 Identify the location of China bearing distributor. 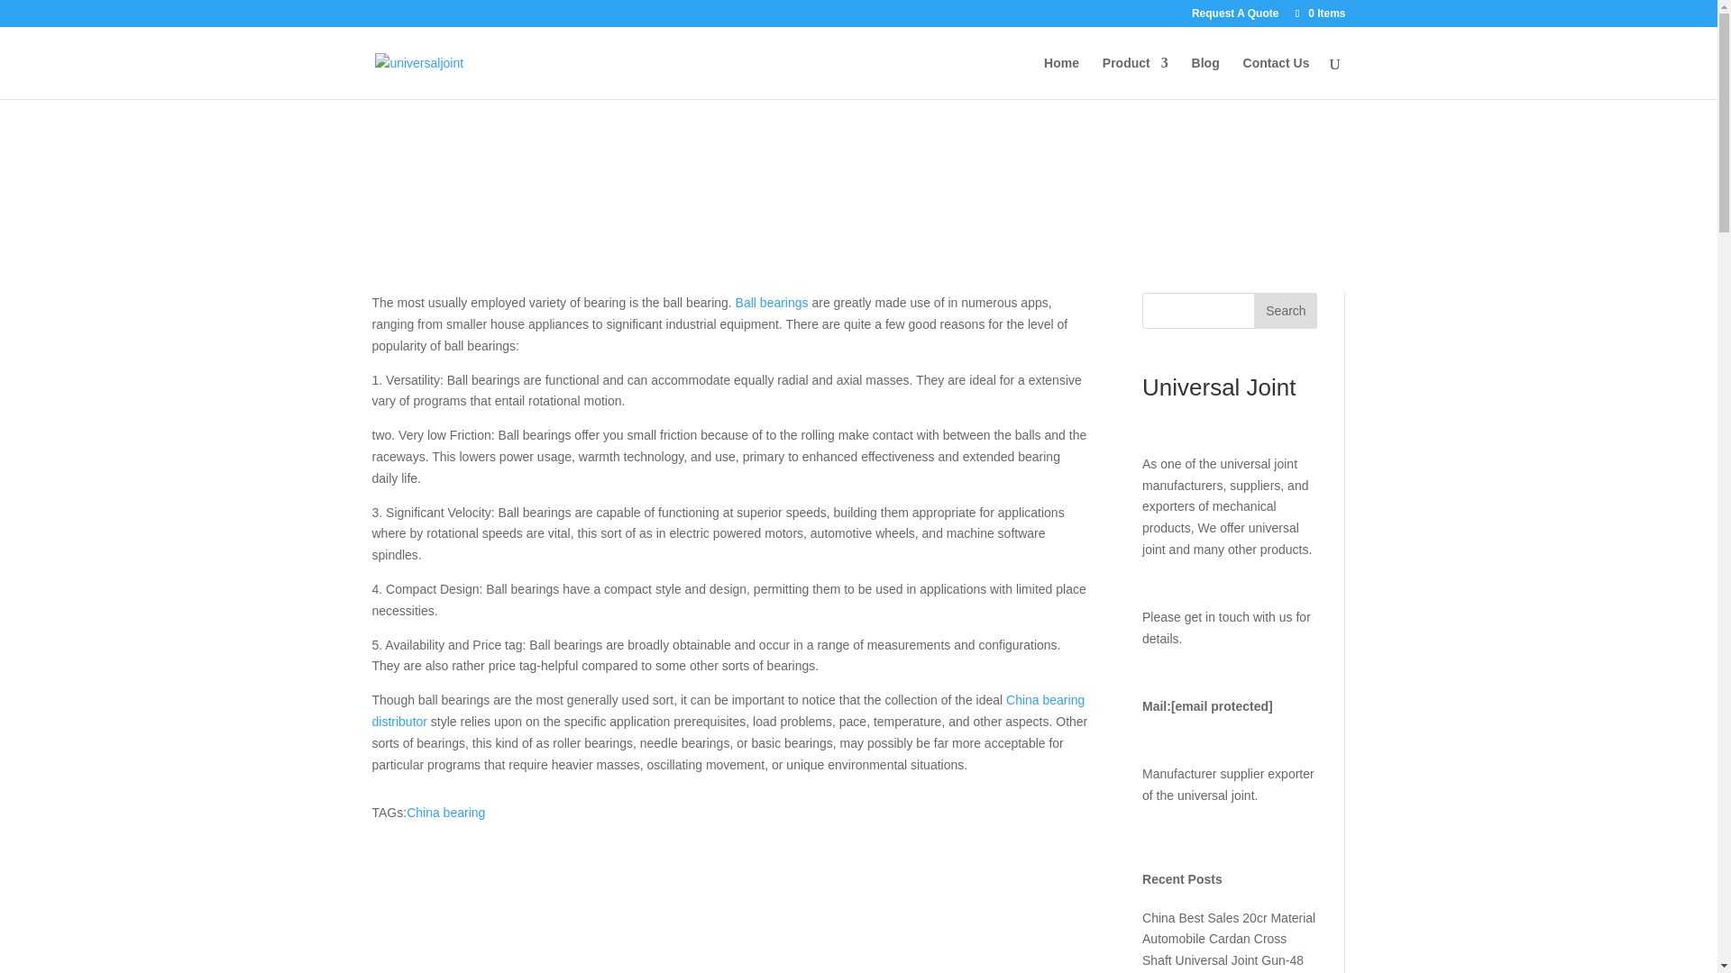
(728, 710).